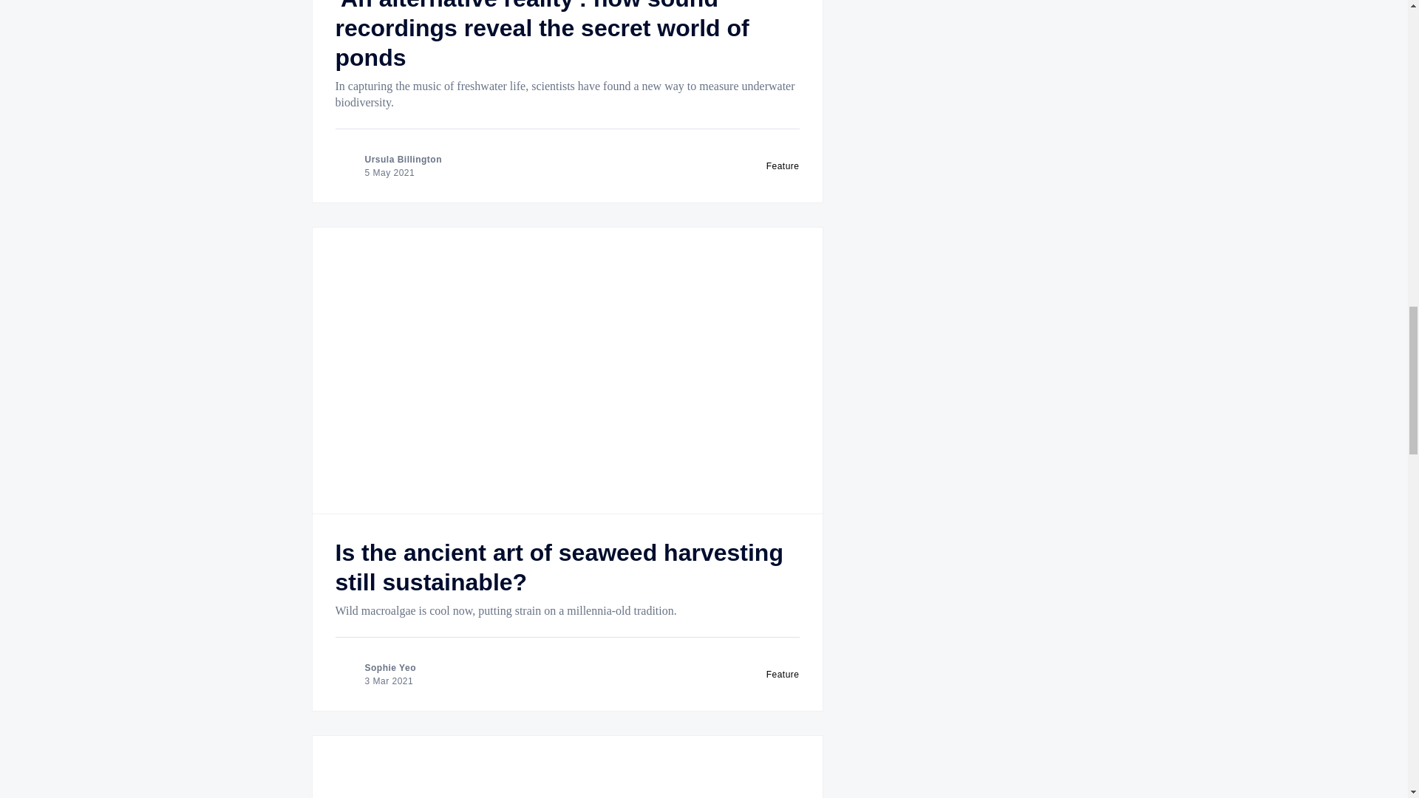  I want to click on Is the ancient art of seaweed harvesting still sustainable?, so click(559, 567).